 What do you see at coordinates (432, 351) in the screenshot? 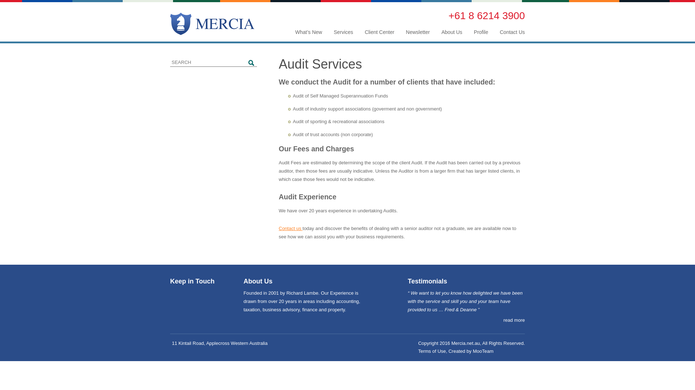
I see `Terms of Use` at bounding box center [432, 351].